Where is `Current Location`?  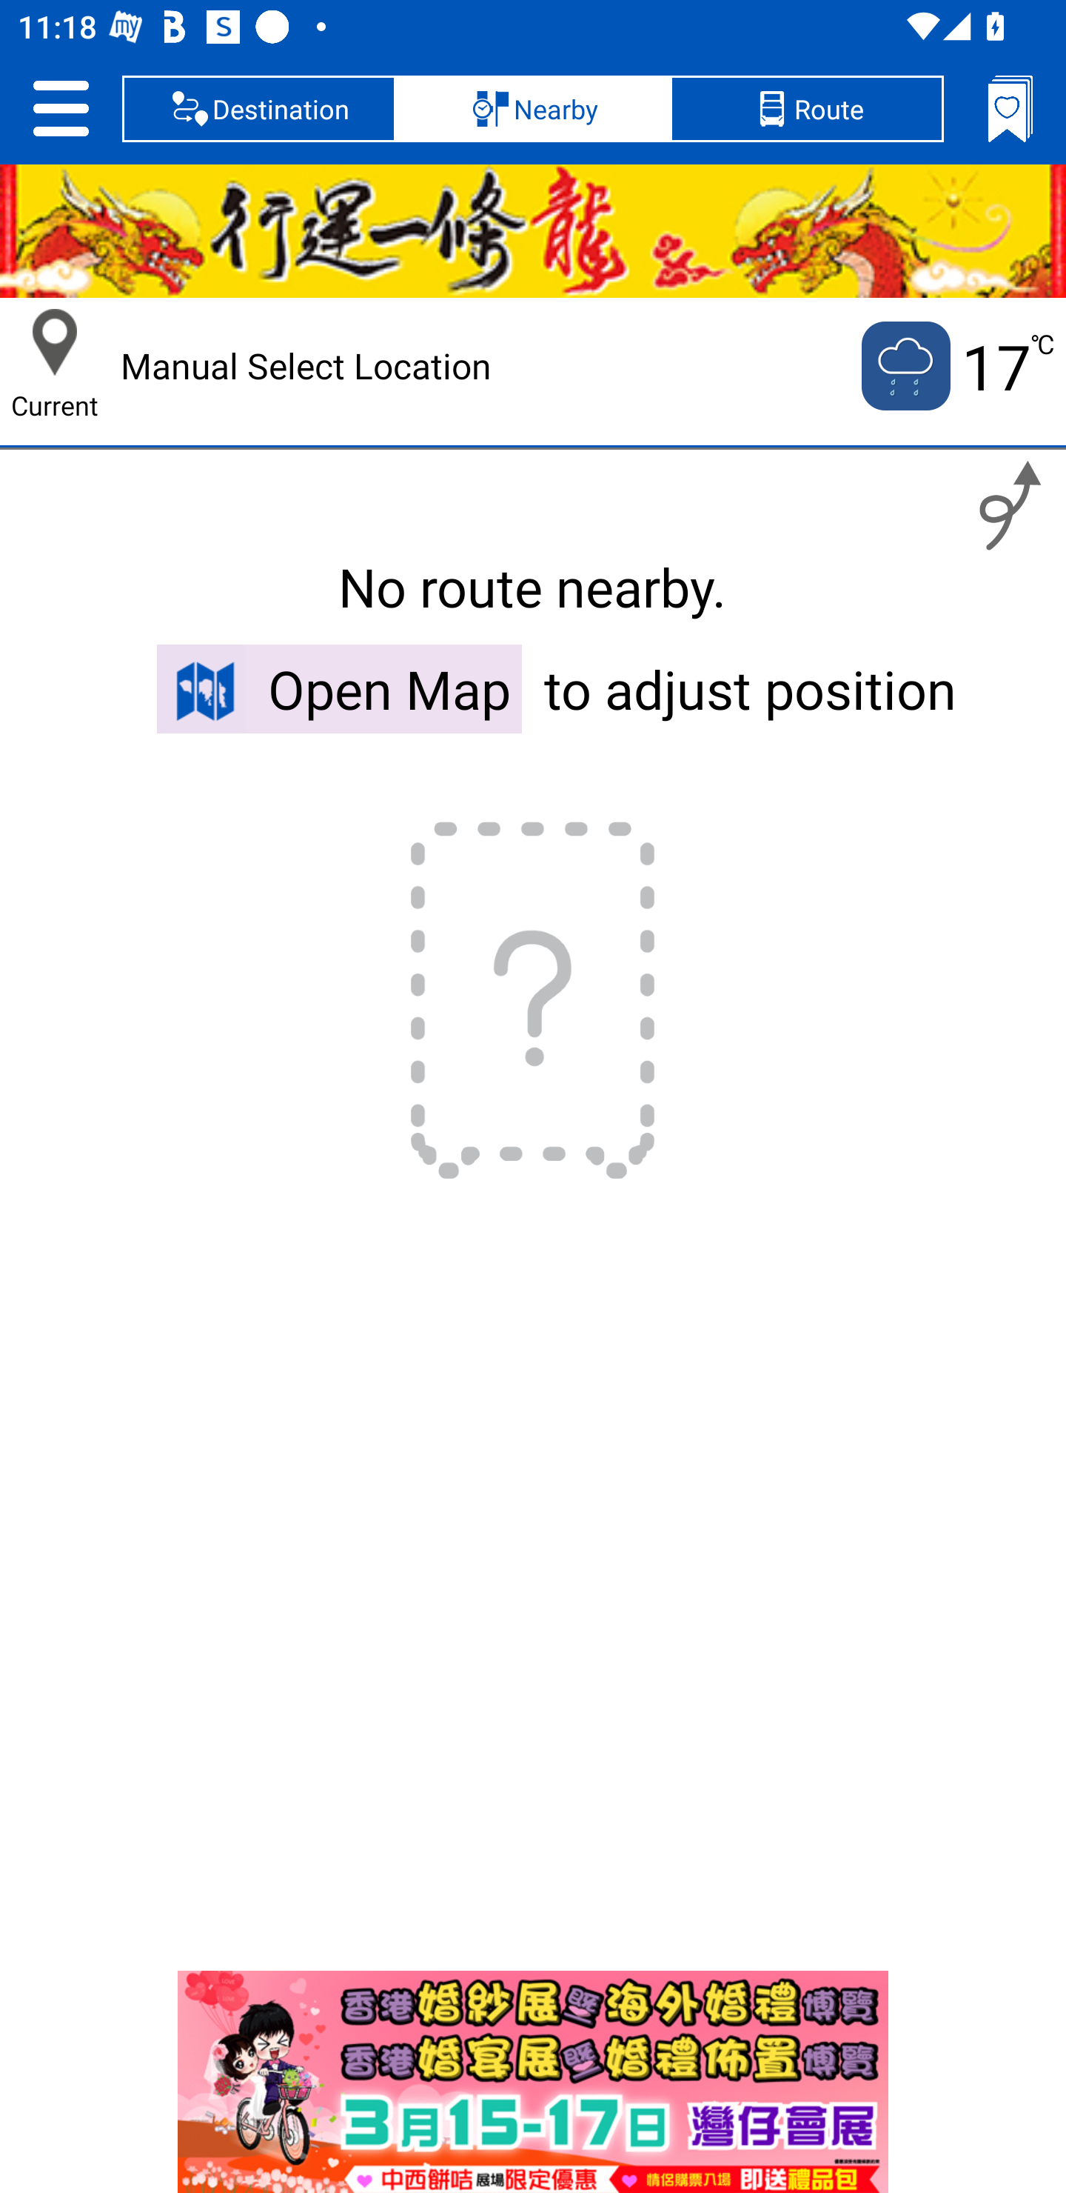
Current Location is located at coordinates (55, 342).